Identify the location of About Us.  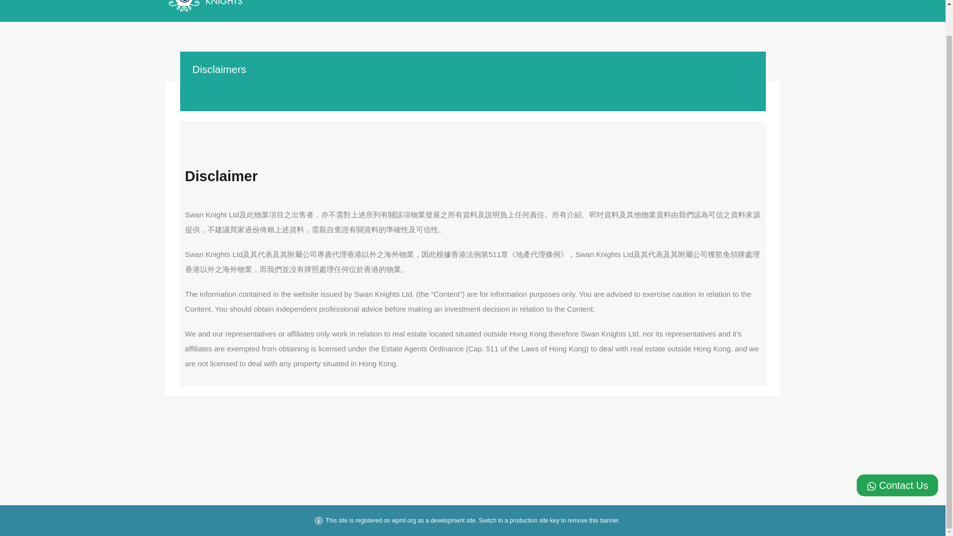
(597, 4).